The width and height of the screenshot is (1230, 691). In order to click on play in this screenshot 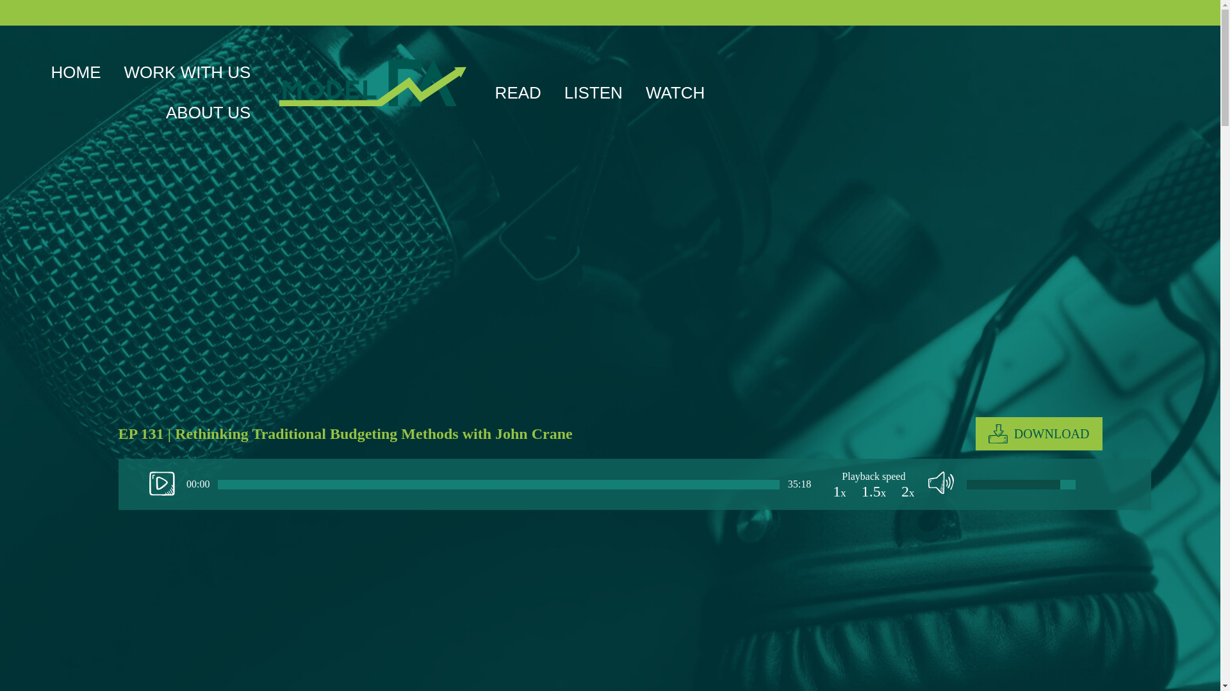, I will do `click(161, 484)`.